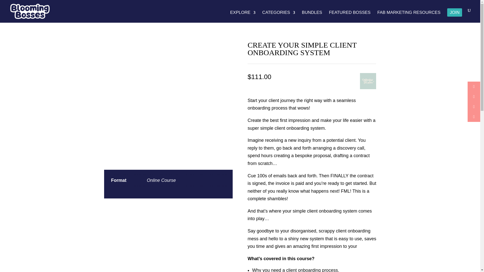 The image size is (484, 272). What do you see at coordinates (409, 17) in the screenshot?
I see `FAB MARKETING RESOURCES` at bounding box center [409, 17].